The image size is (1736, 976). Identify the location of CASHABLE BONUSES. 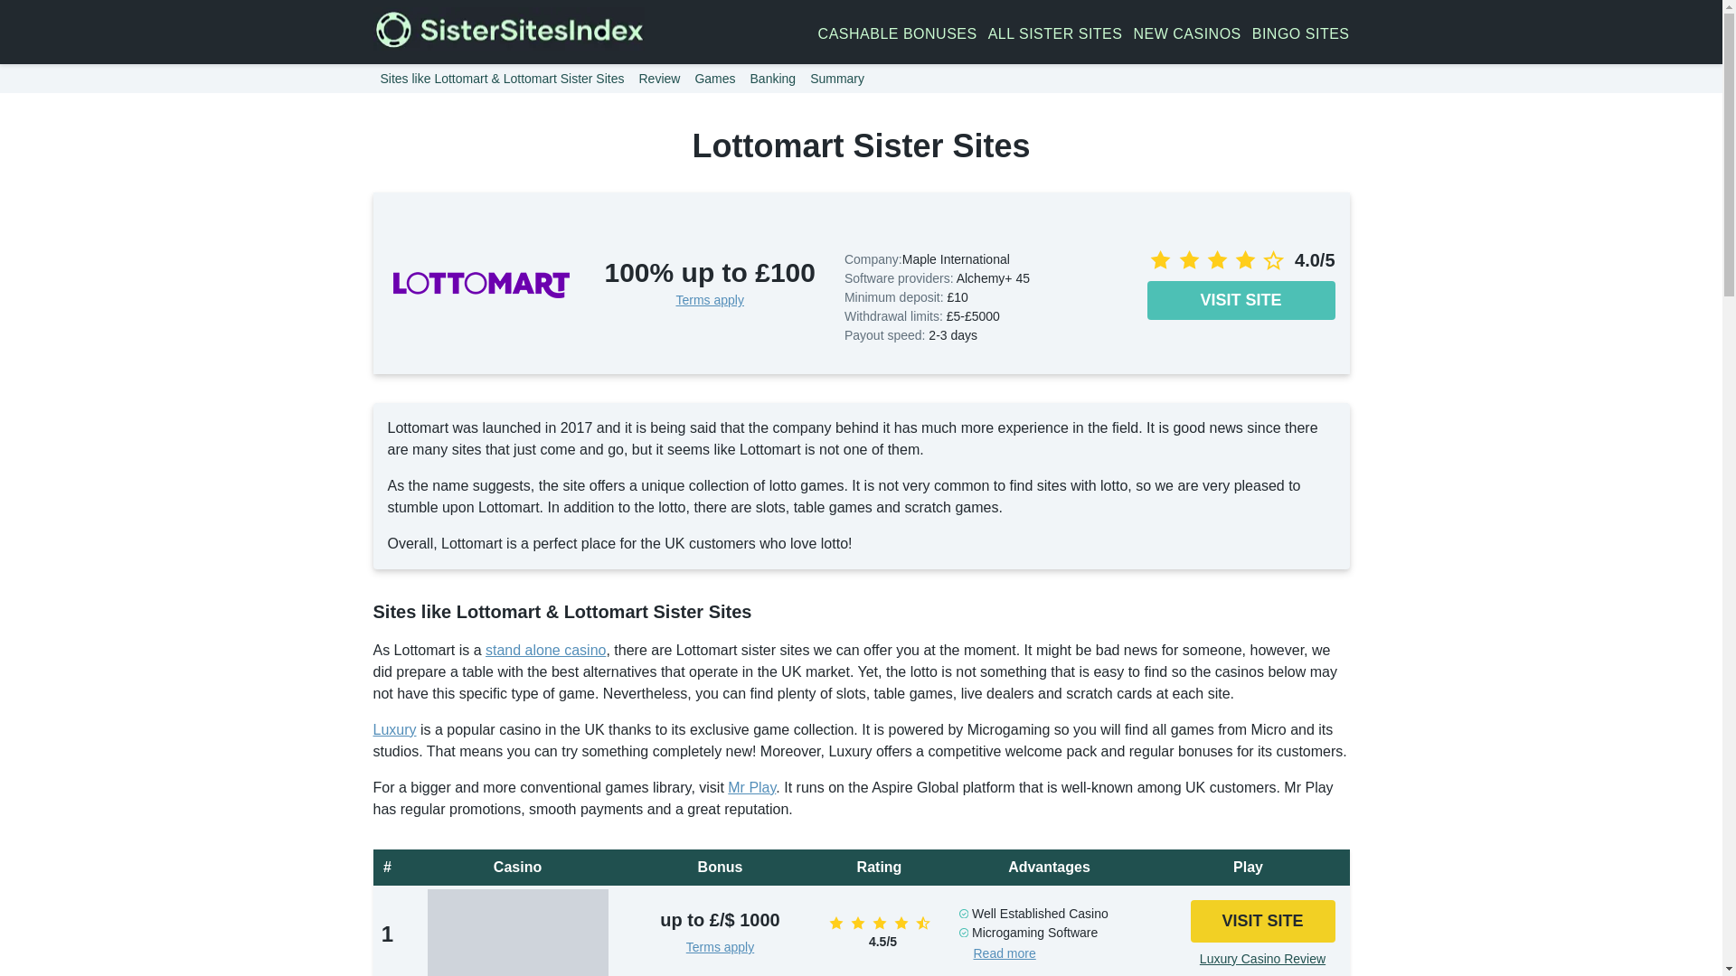
(897, 33).